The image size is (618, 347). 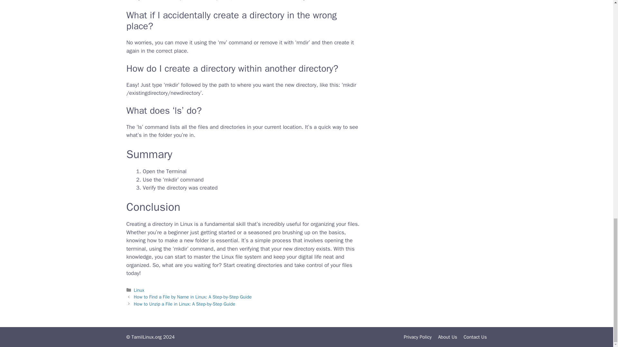 I want to click on Linux, so click(x=139, y=290).